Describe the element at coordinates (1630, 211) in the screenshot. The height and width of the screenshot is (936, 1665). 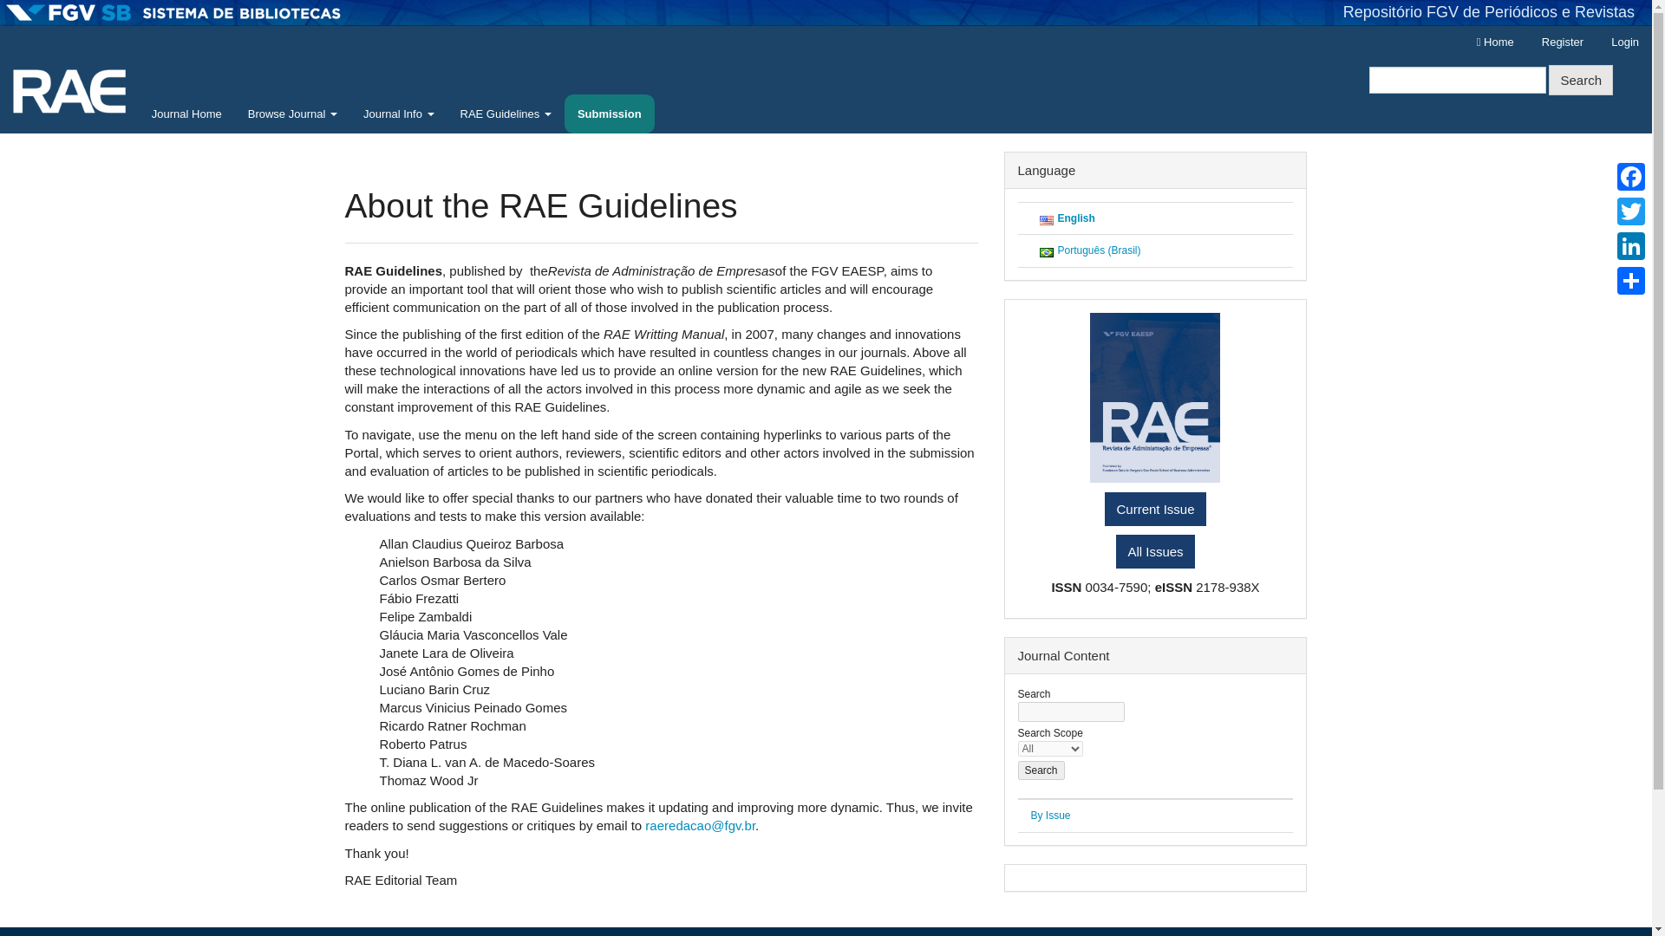
I see `Twitter` at that location.